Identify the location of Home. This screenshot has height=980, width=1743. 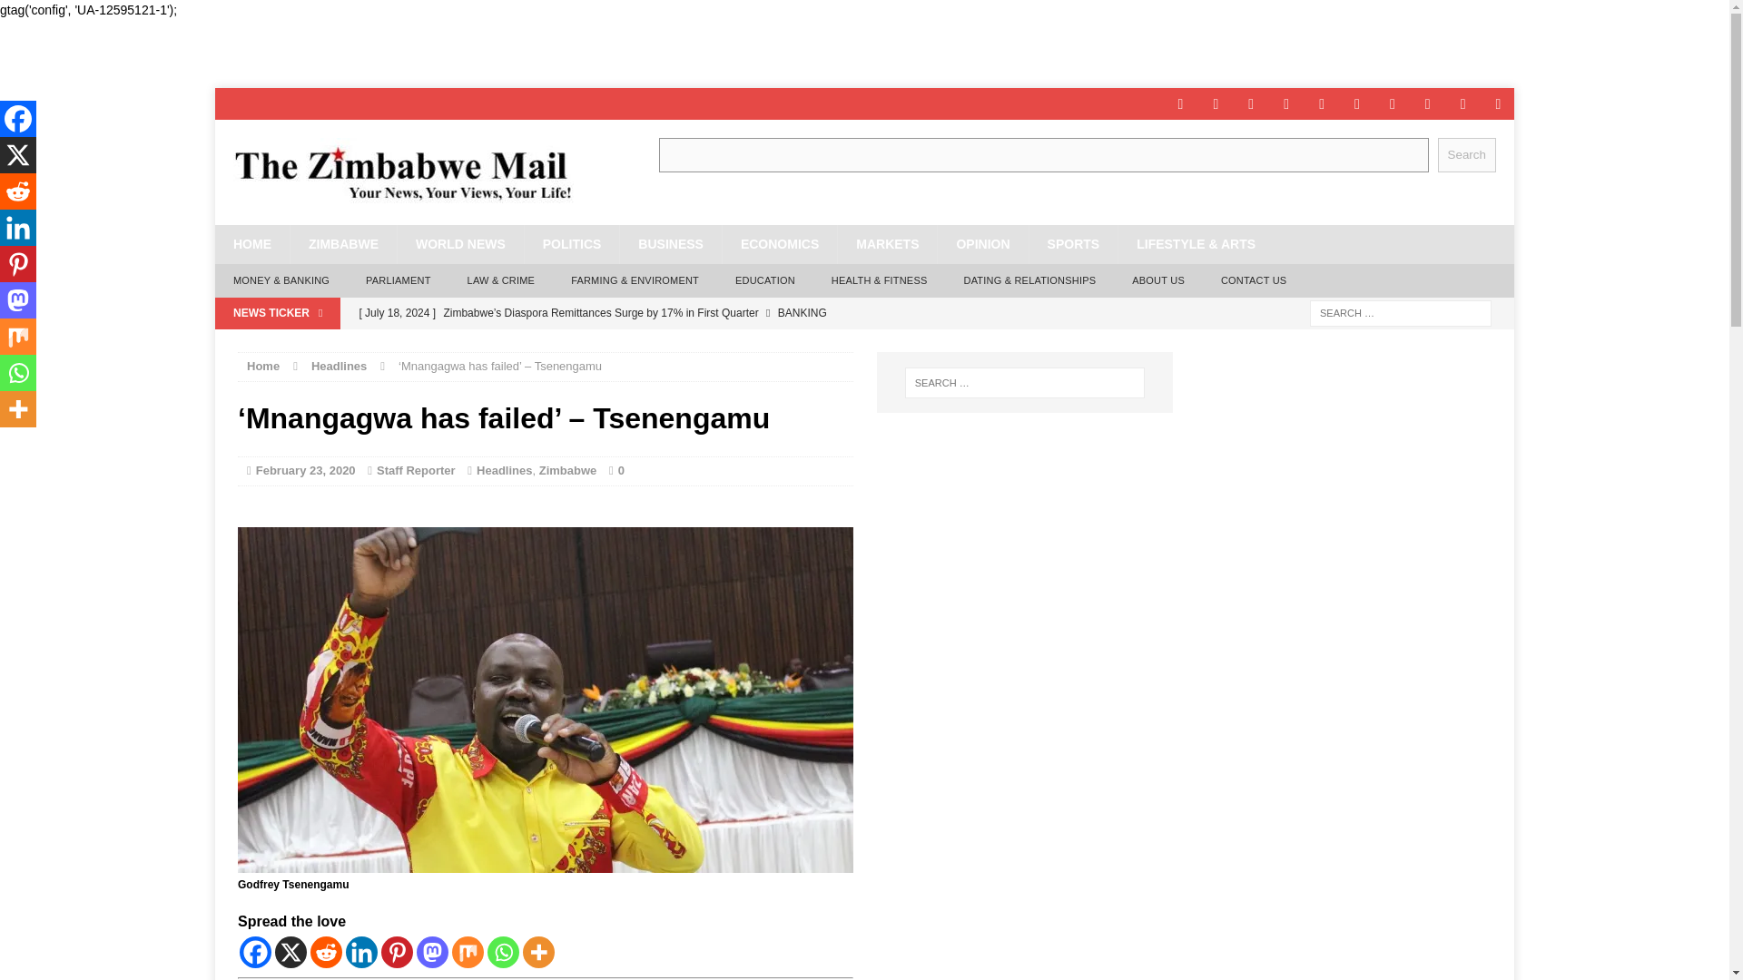
(263, 367).